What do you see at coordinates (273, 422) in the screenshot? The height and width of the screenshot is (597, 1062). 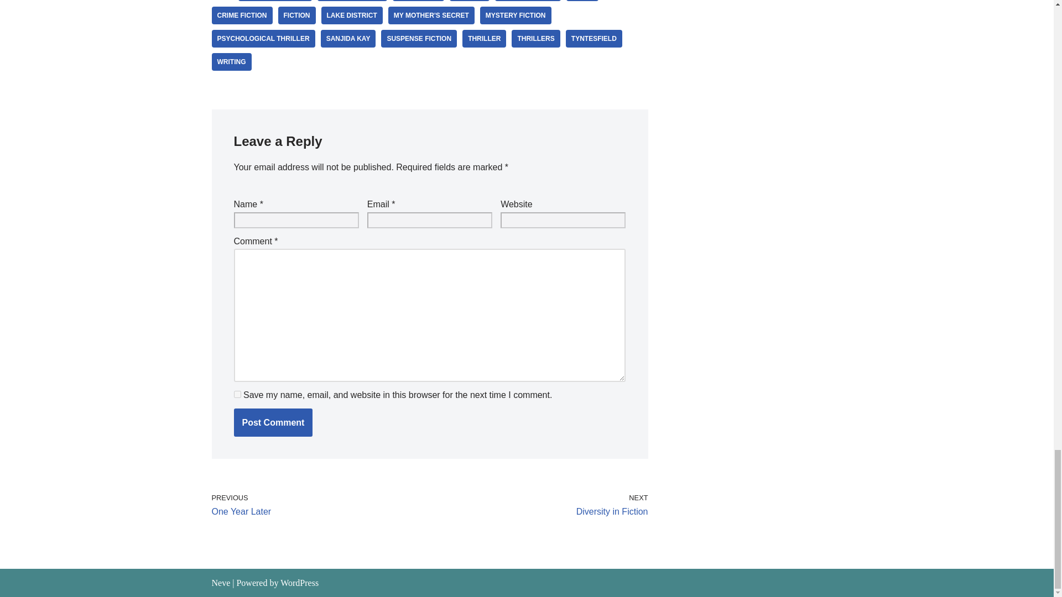 I see `Post Comment` at bounding box center [273, 422].